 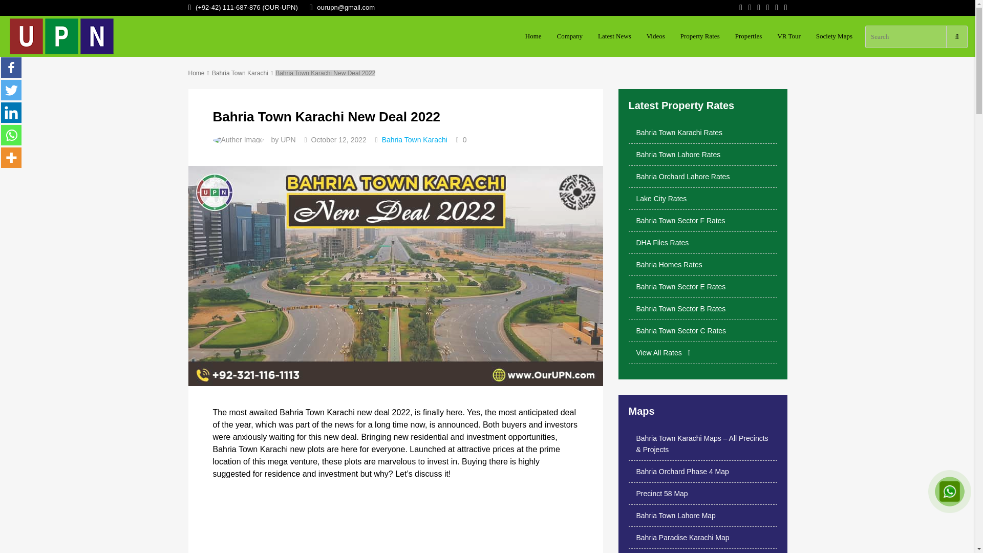 What do you see at coordinates (570, 36) in the screenshot?
I see `Company` at bounding box center [570, 36].